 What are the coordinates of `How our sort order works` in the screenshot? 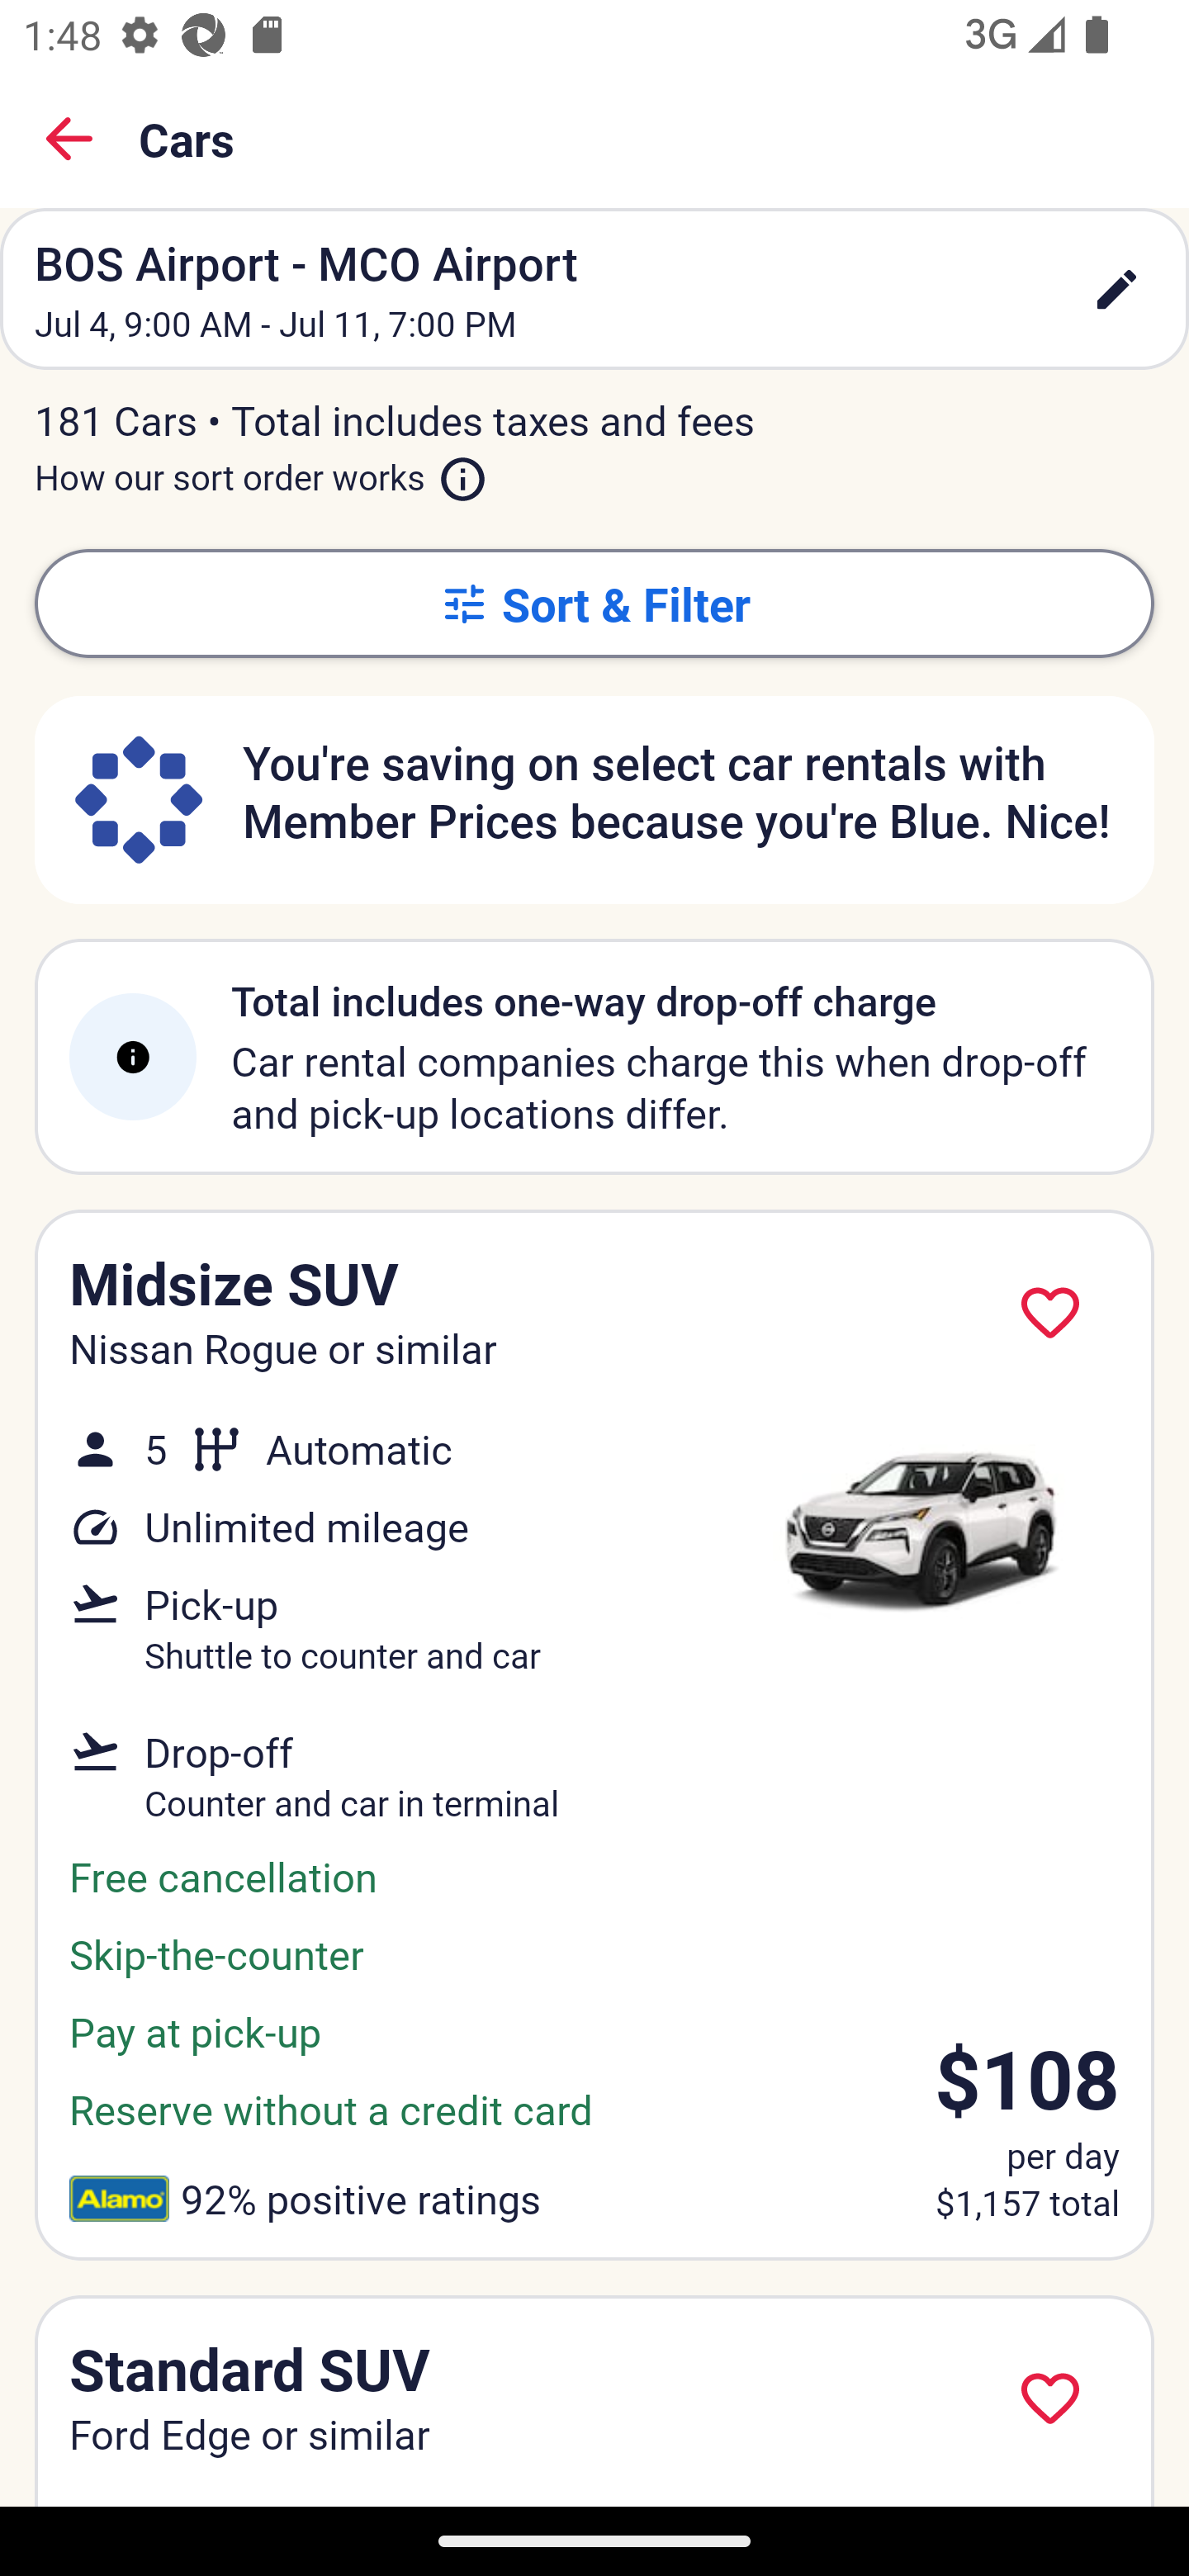 It's located at (261, 471).